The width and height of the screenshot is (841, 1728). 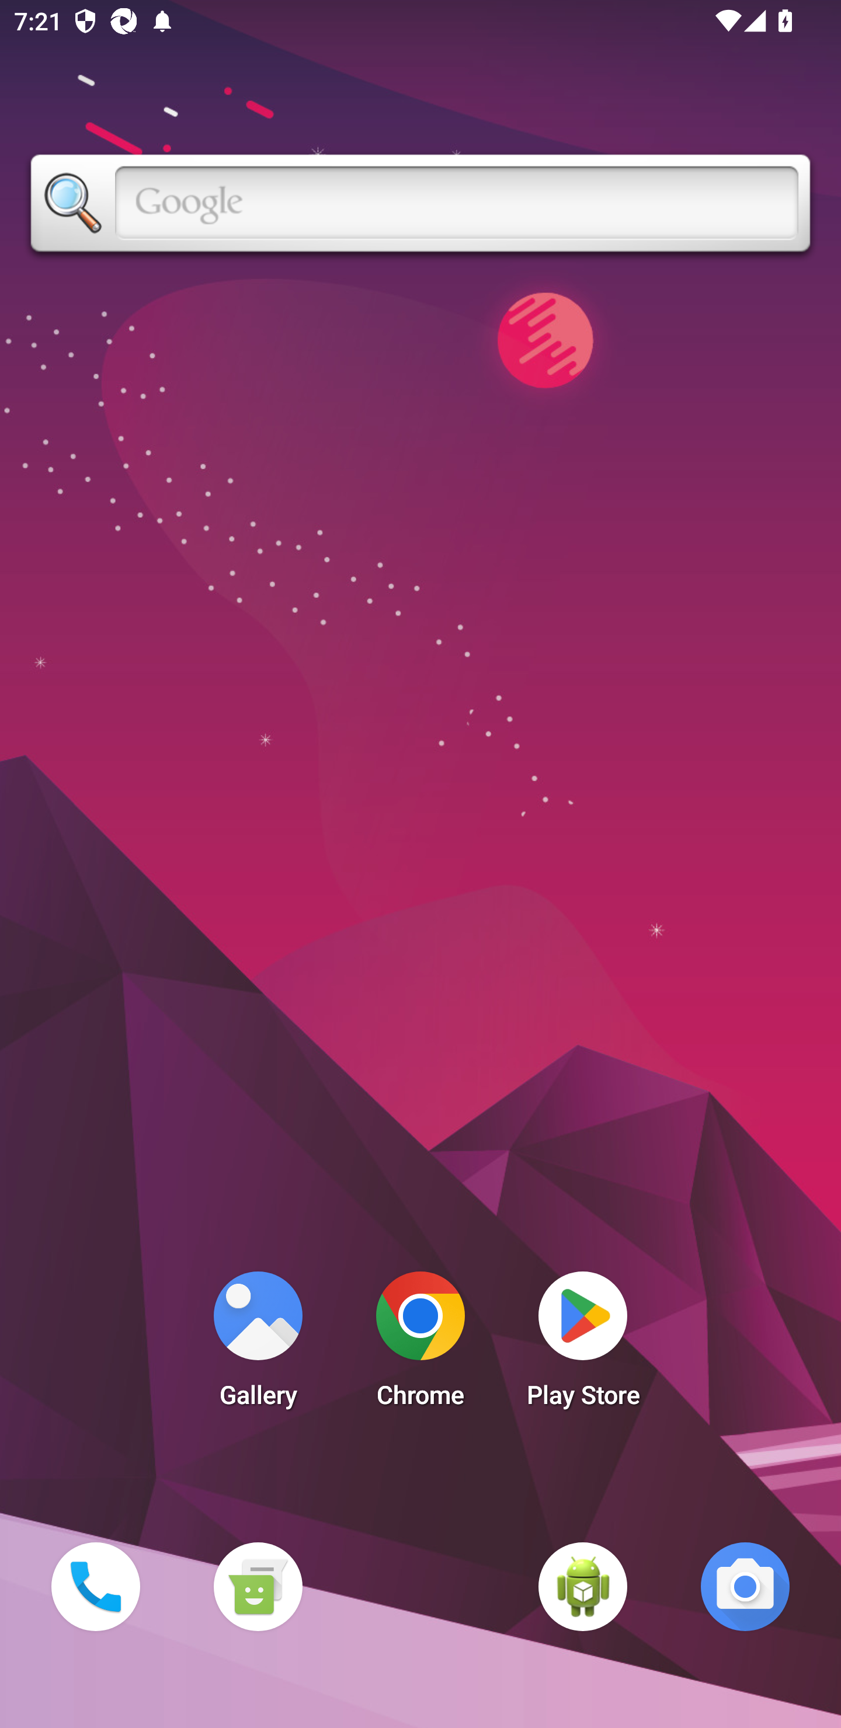 I want to click on Chrome, so click(x=420, y=1345).